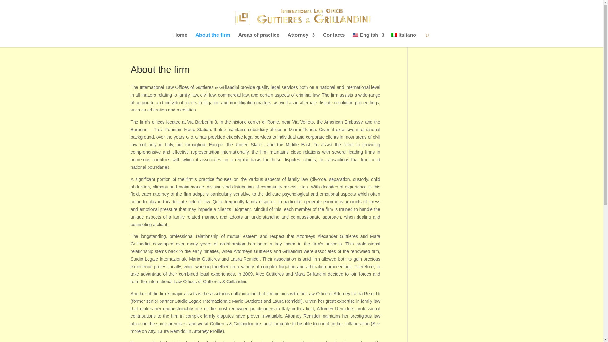  Describe the element at coordinates (334, 40) in the screenshot. I see `Contacts` at that location.